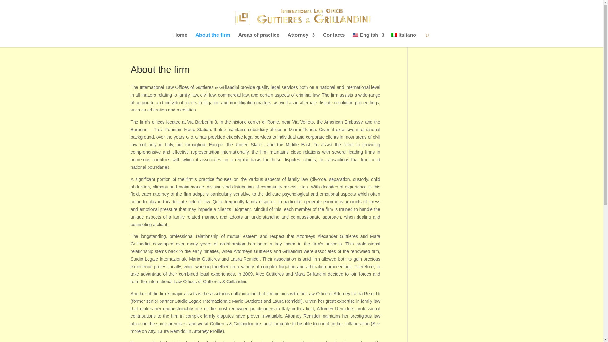  Describe the element at coordinates (334, 40) in the screenshot. I see `Contacts` at that location.